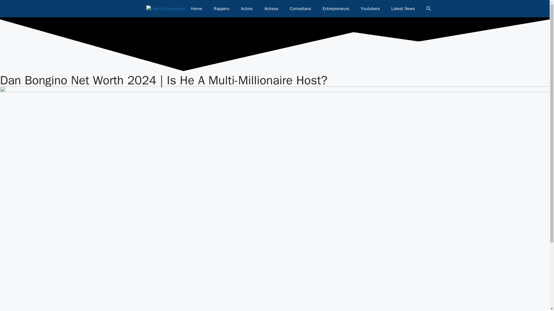  I want to click on Entrepreneurs, so click(336, 9).